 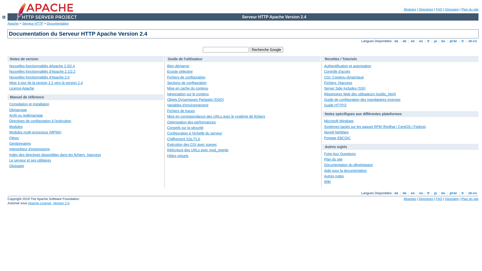 What do you see at coordinates (336, 147) in the screenshot?
I see `Autres sujets` at bounding box center [336, 147].